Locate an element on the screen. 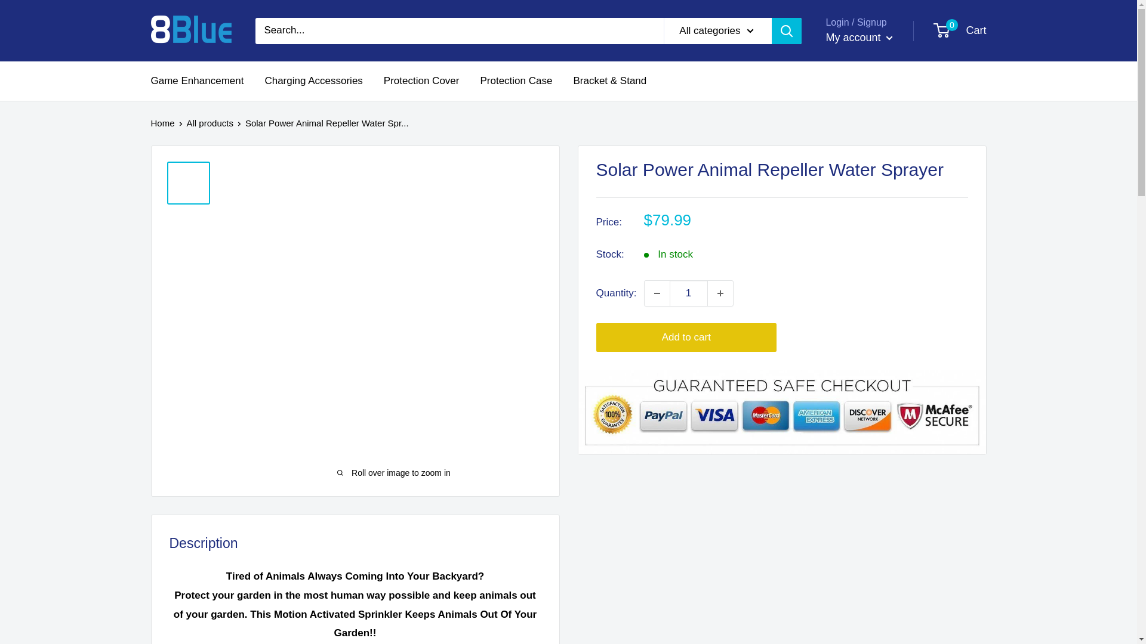  1 is located at coordinates (689, 293).